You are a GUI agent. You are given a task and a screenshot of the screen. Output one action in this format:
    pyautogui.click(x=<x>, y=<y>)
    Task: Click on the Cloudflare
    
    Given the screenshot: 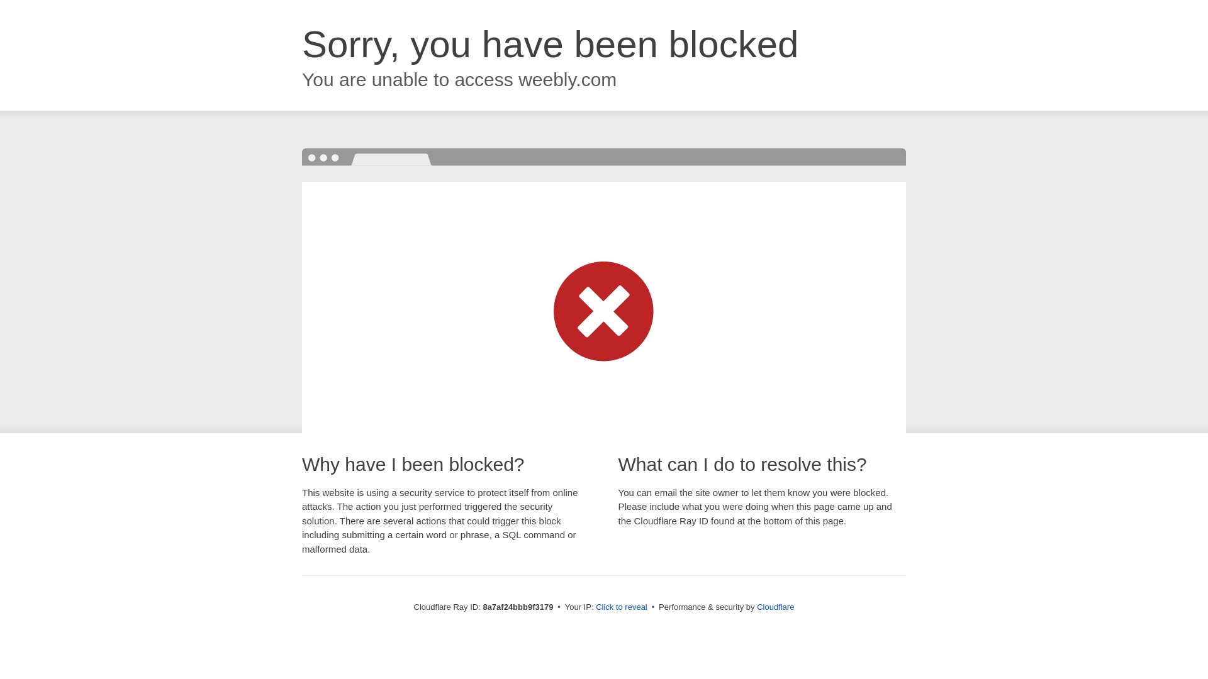 What is the action you would take?
    pyautogui.click(x=775, y=607)
    